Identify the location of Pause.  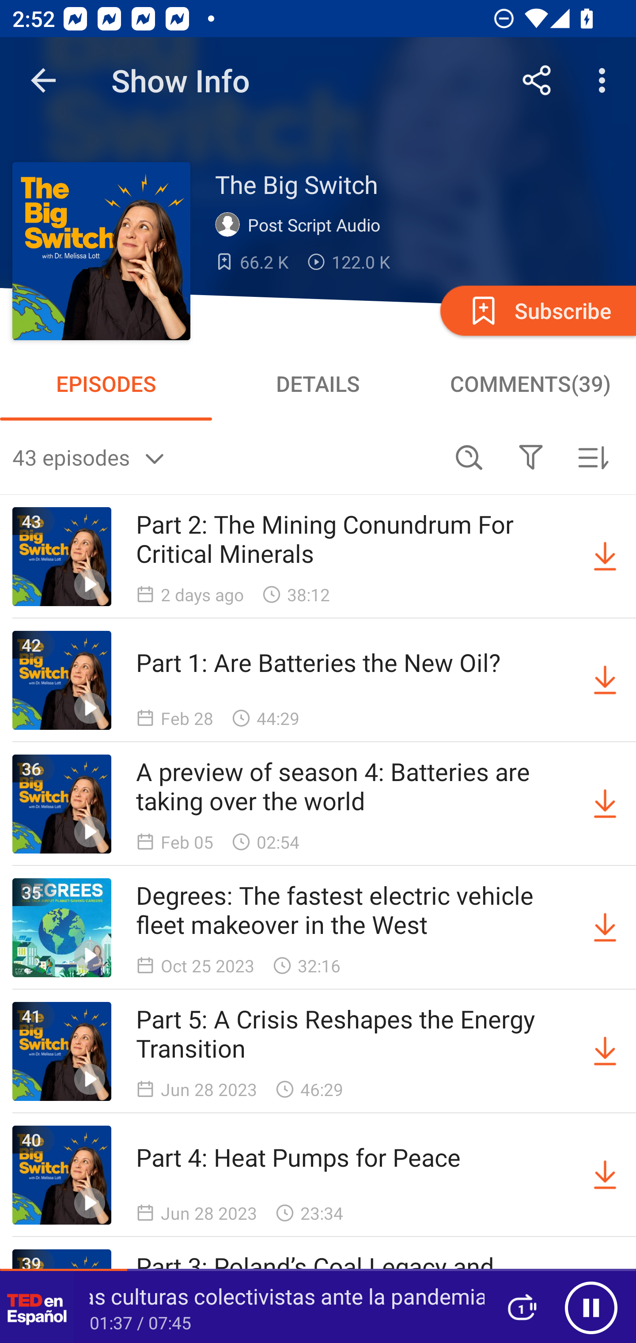
(591, 1307).